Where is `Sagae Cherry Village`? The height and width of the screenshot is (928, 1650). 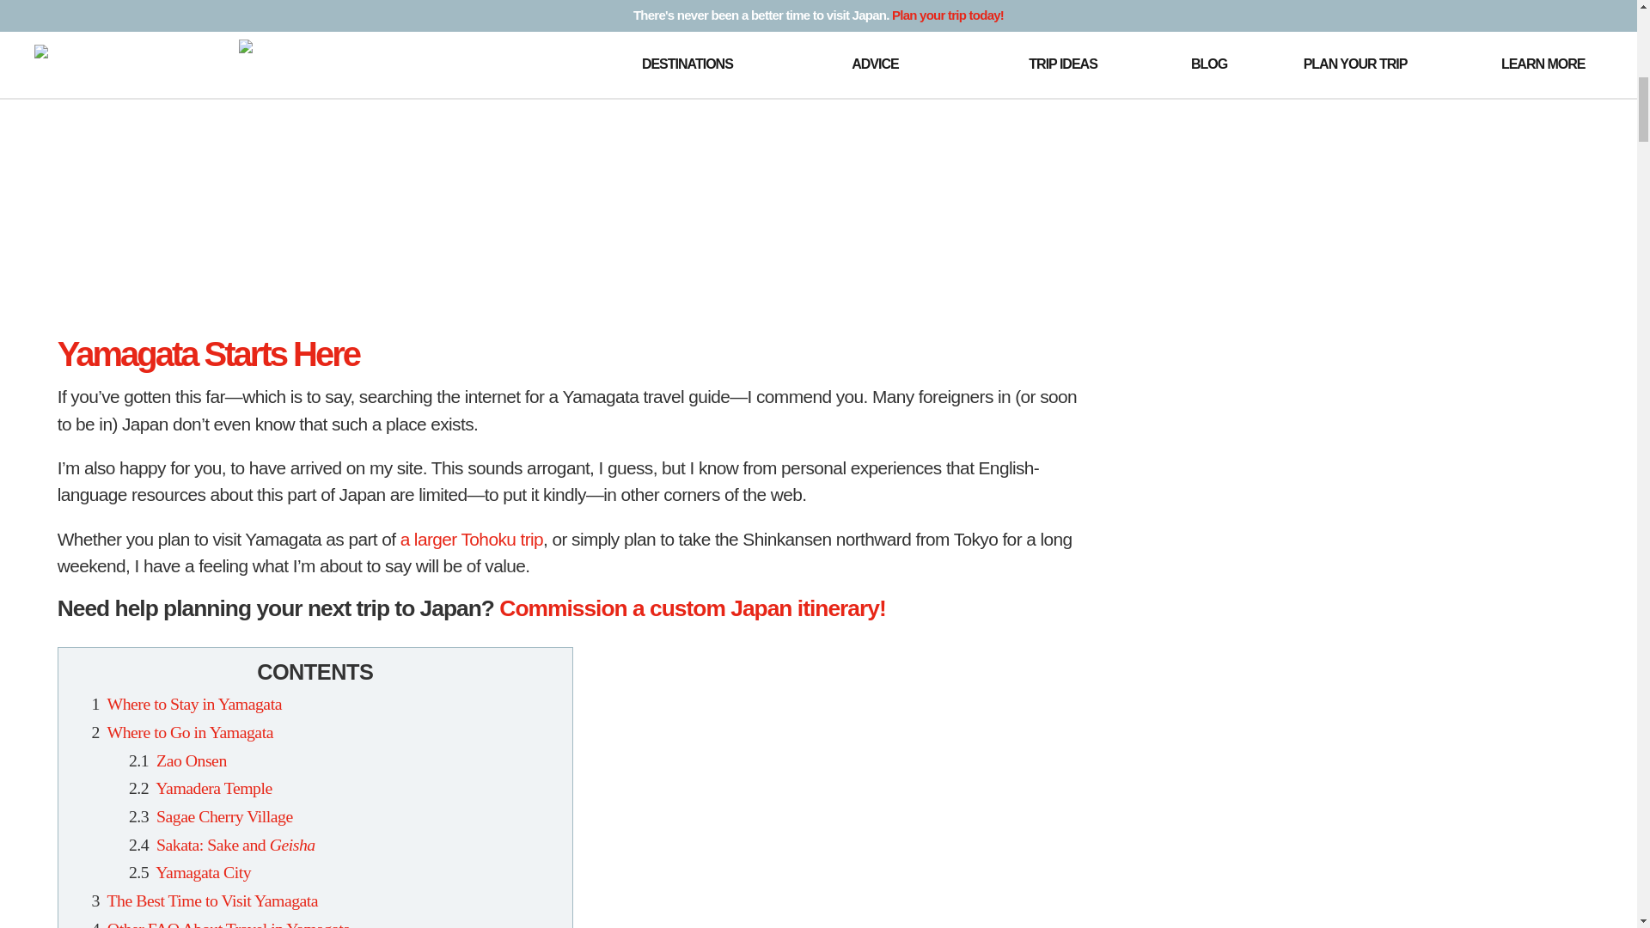 Sagae Cherry Village is located at coordinates (225, 816).